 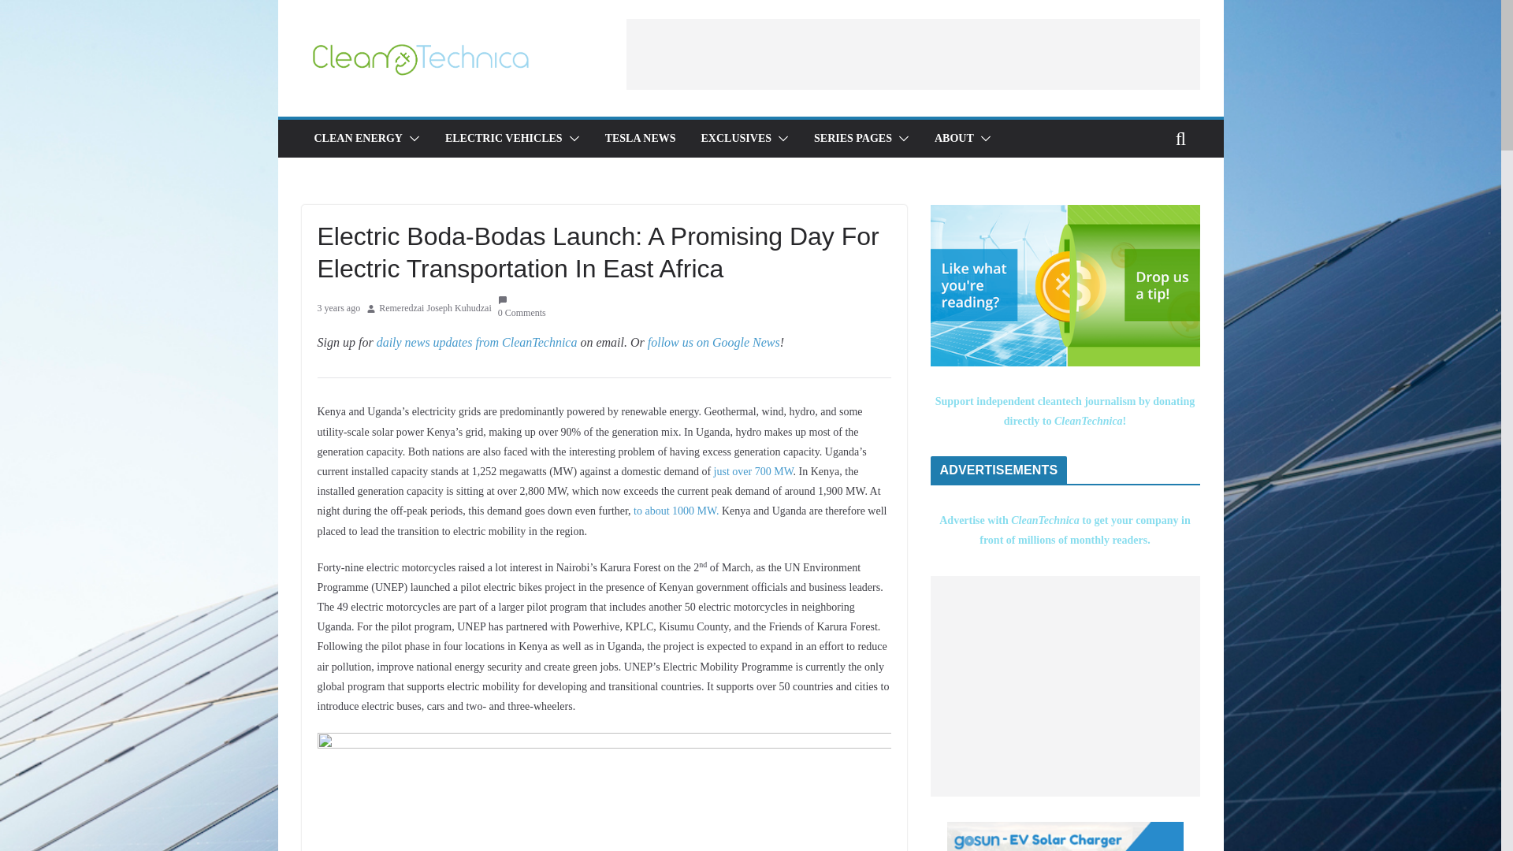 What do you see at coordinates (358, 139) in the screenshot?
I see `CLEAN ENERGY` at bounding box center [358, 139].